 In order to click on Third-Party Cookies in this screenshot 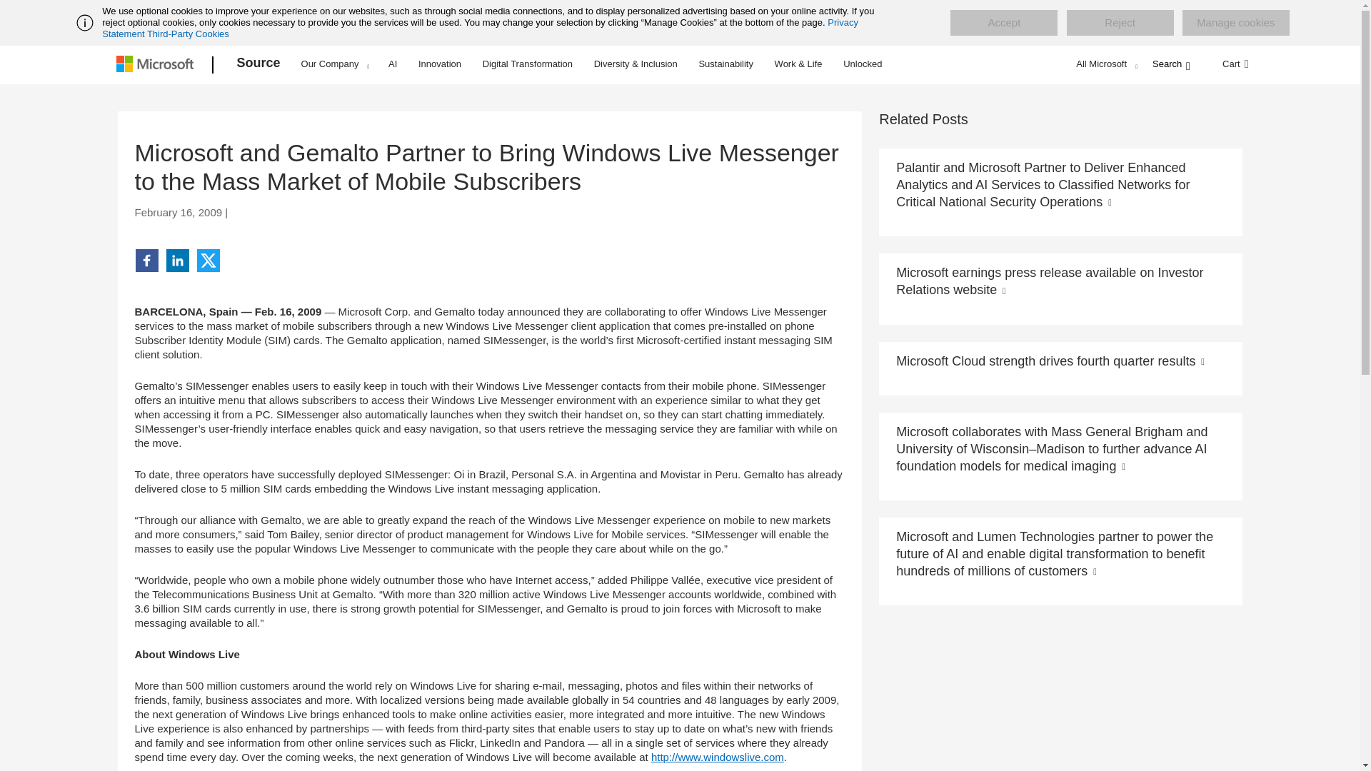, I will do `click(187, 34)`.